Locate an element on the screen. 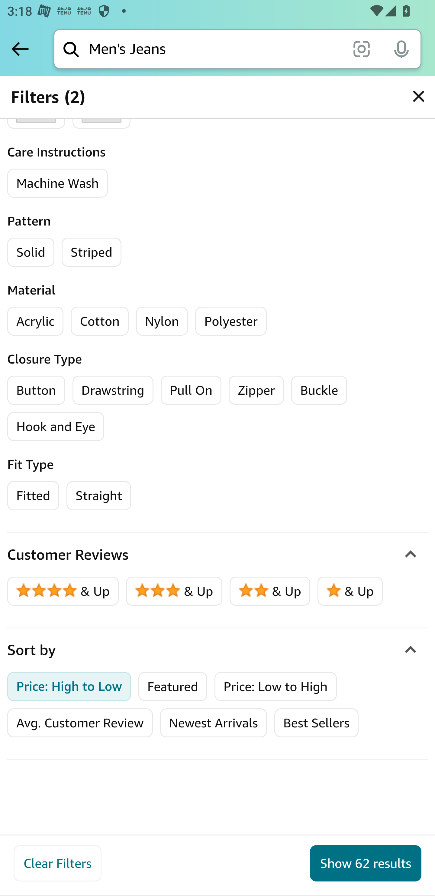  Back is located at coordinates (20, 49).